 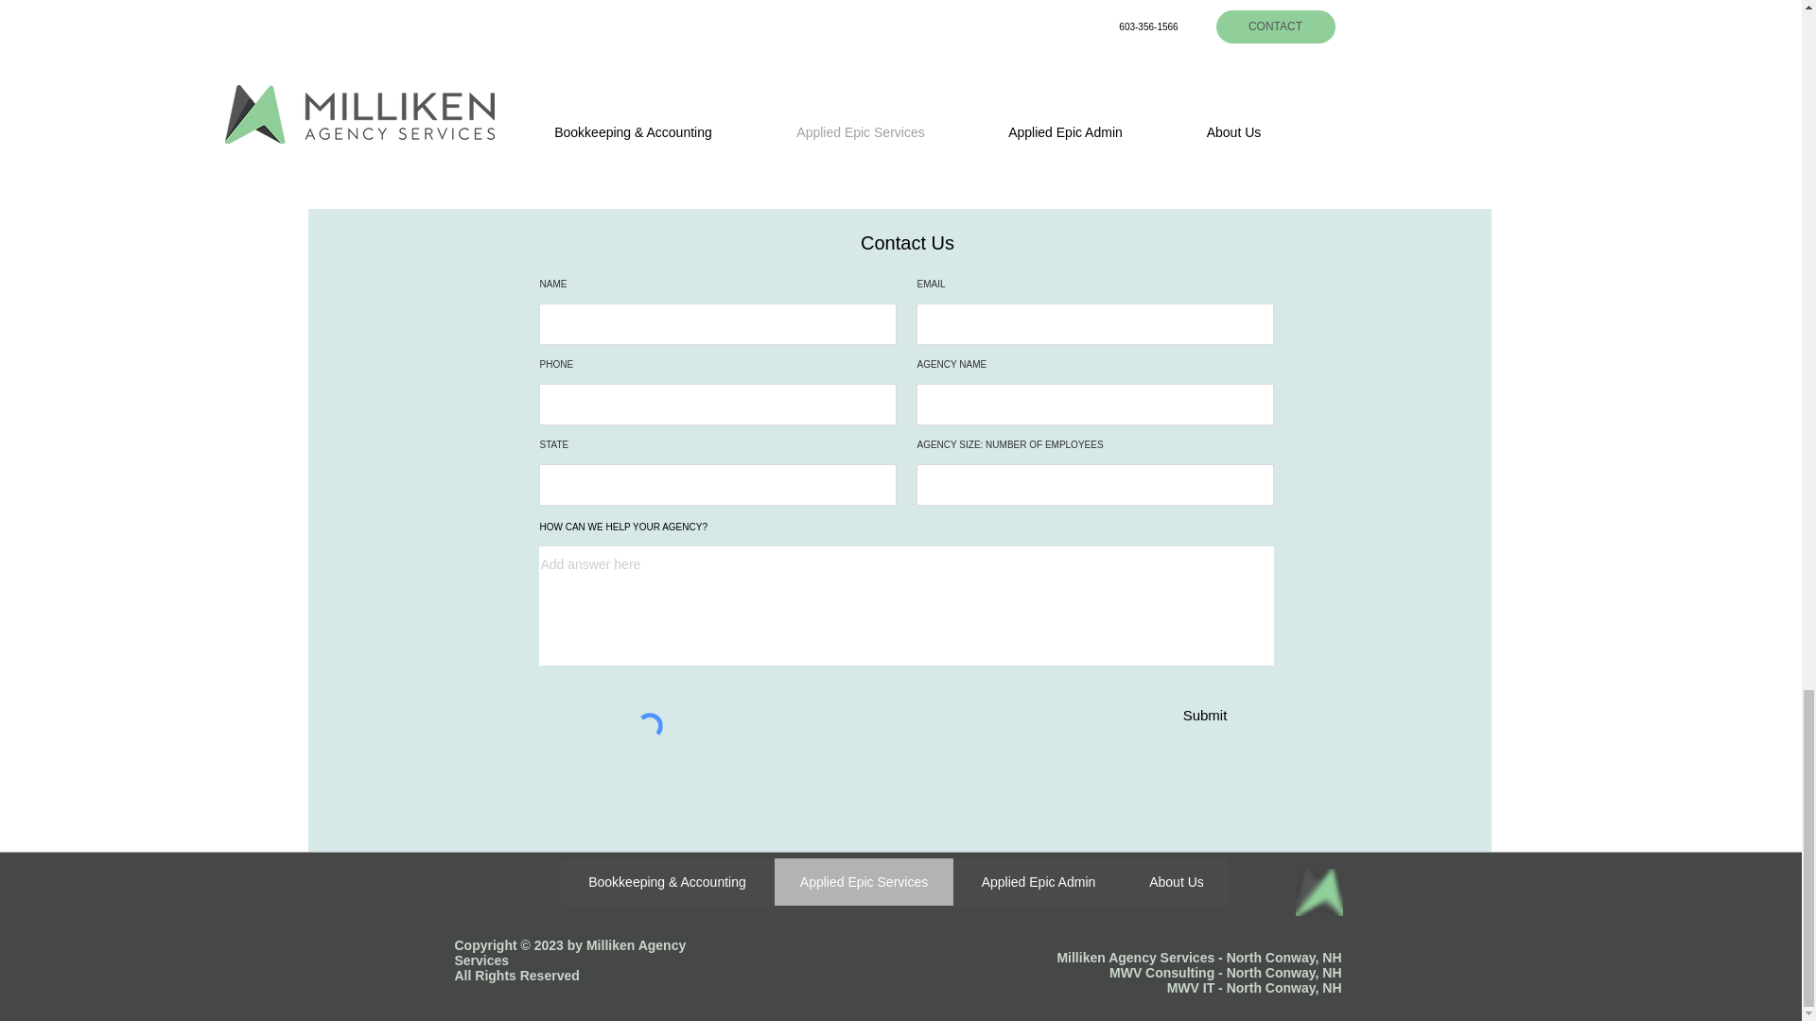 I want to click on Applied Epic Admin, so click(x=1039, y=881).